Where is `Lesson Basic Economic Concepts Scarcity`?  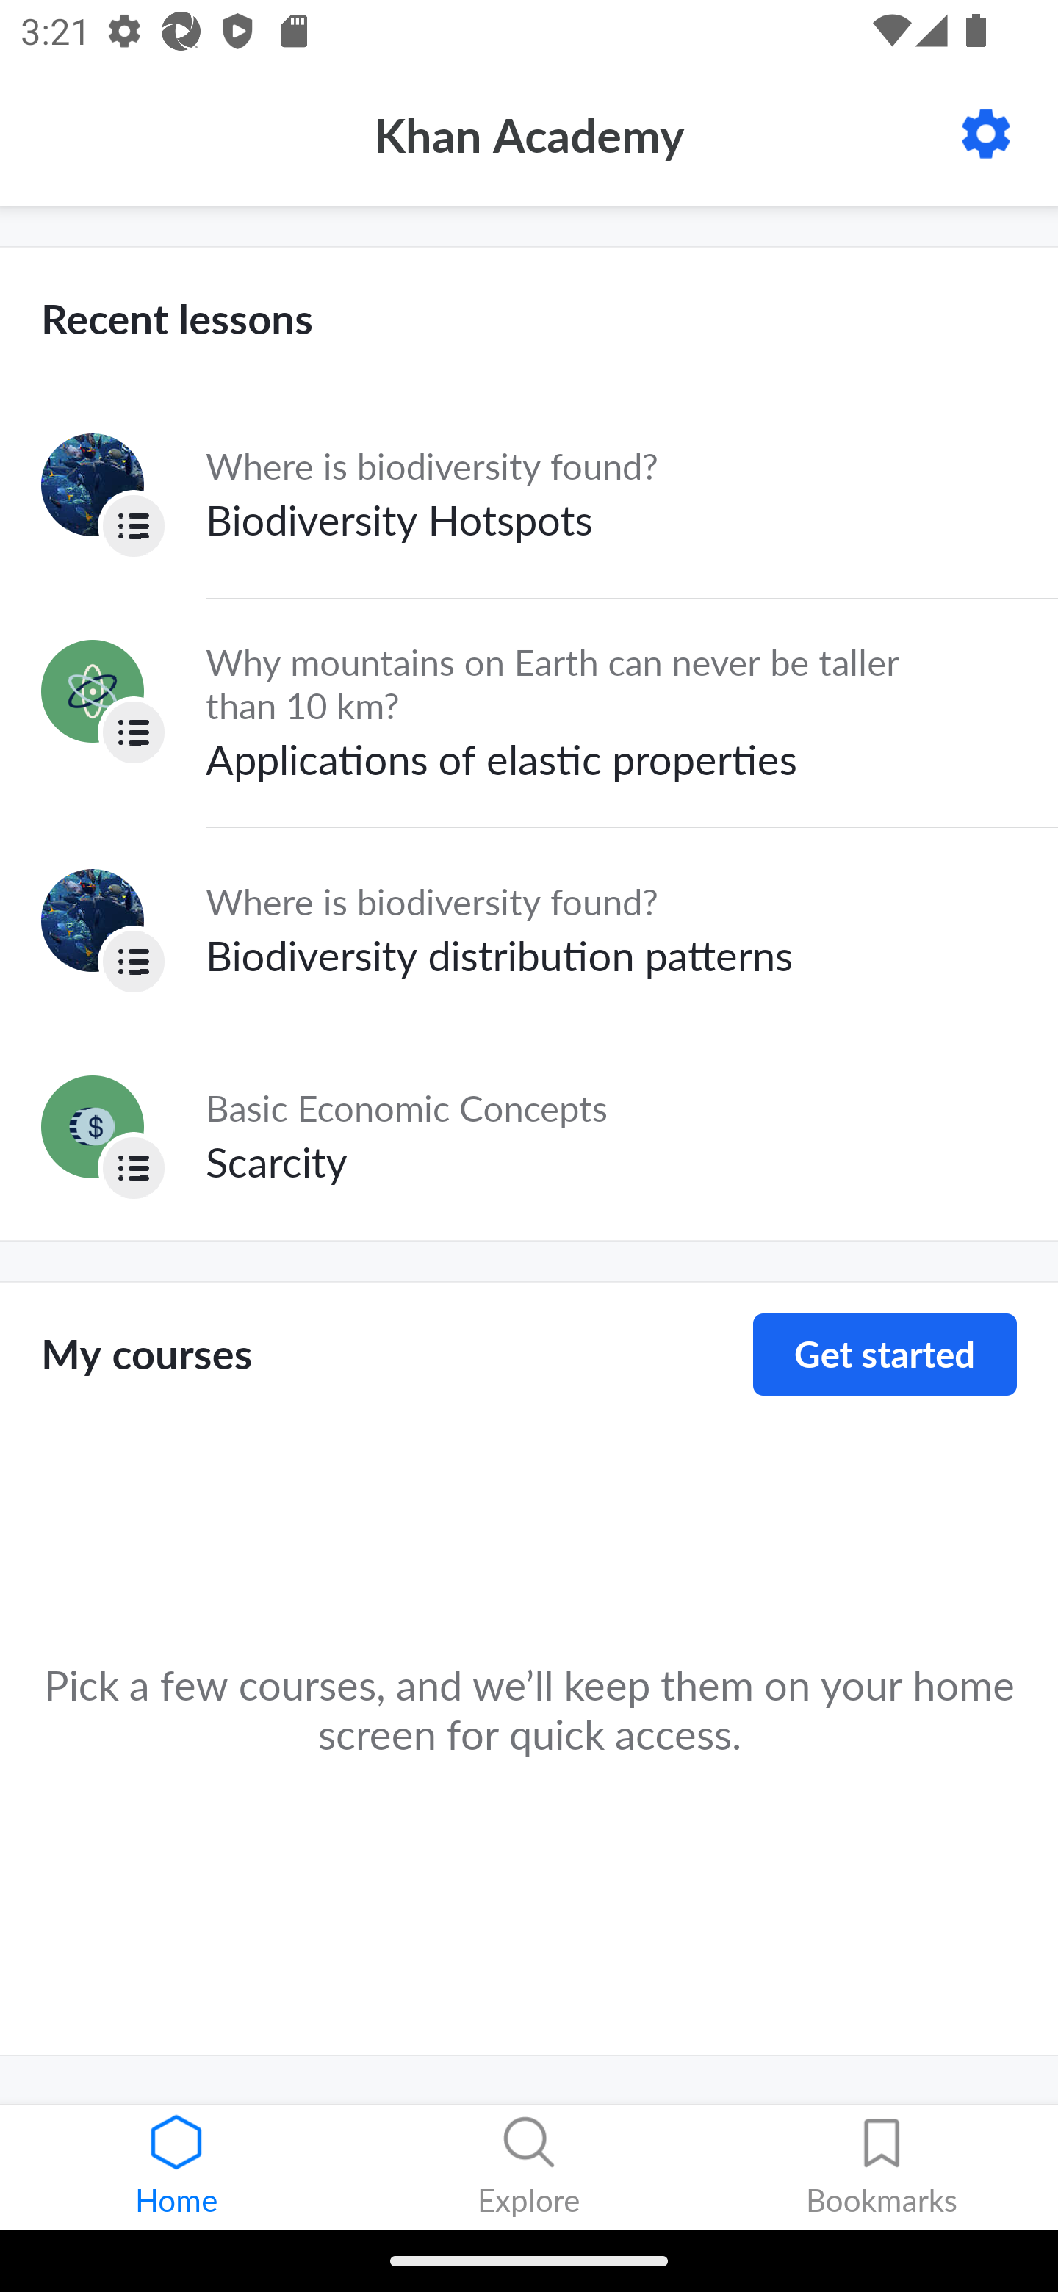
Lesson Basic Economic Concepts Scarcity is located at coordinates (529, 1136).